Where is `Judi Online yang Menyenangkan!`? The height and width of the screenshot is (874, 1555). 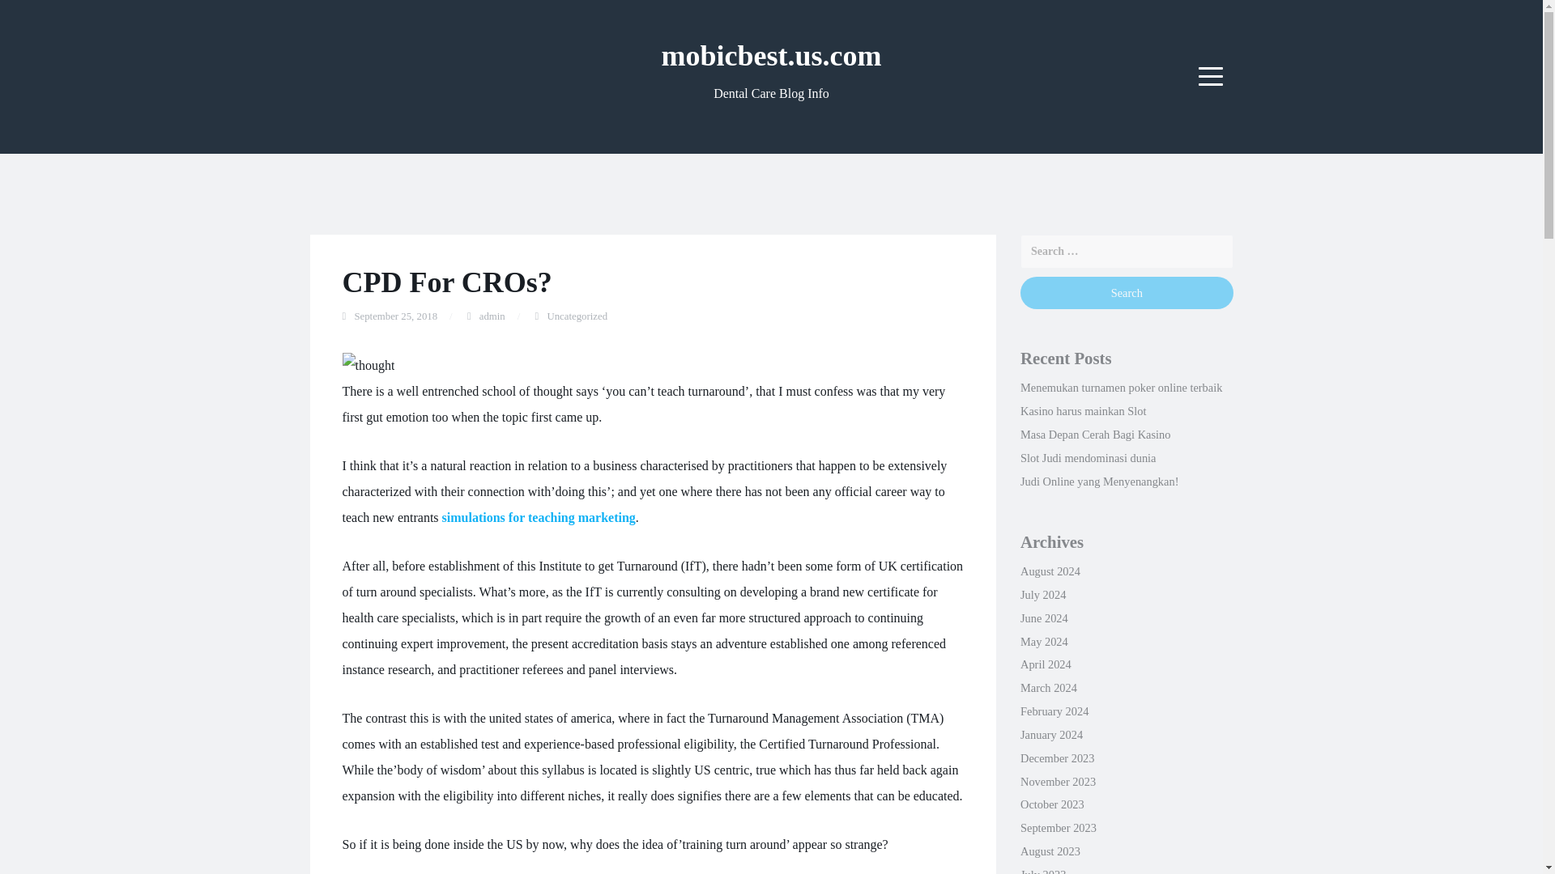 Judi Online yang Menyenangkan! is located at coordinates (1099, 481).